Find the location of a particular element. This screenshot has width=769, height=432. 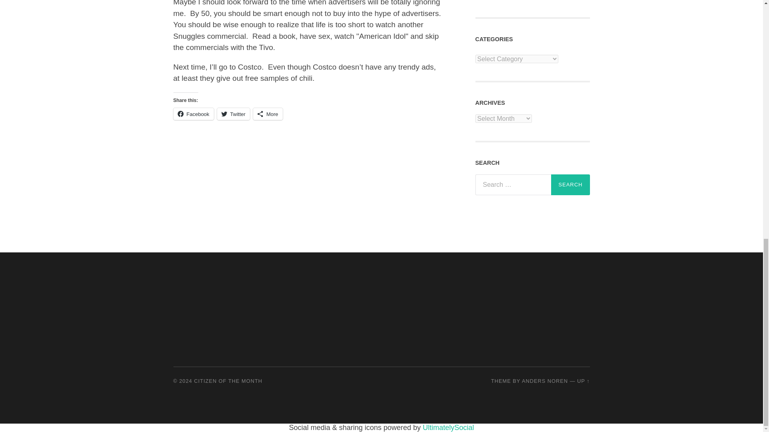

More is located at coordinates (268, 114).